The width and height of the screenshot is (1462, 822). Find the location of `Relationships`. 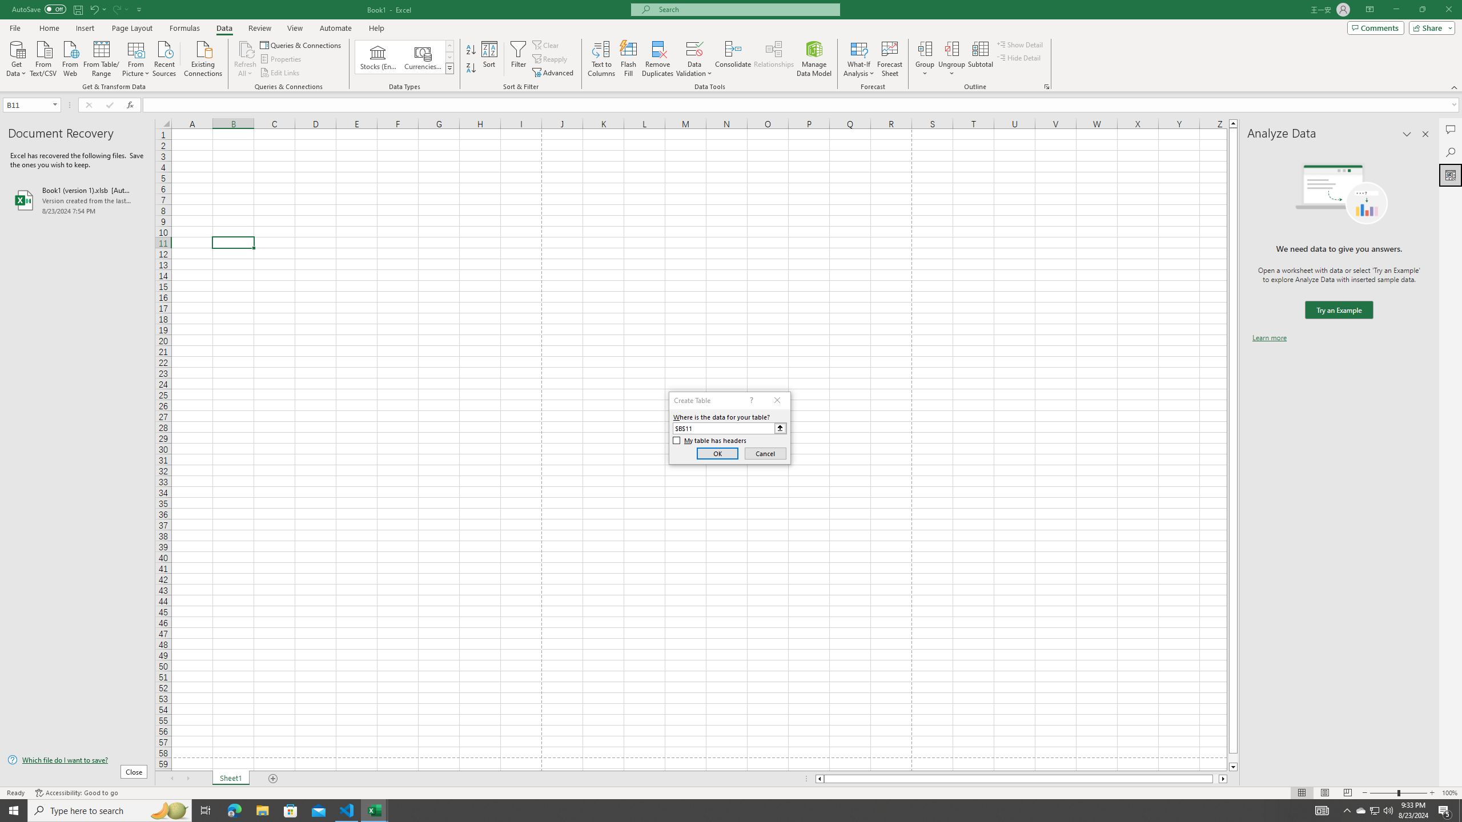

Relationships is located at coordinates (774, 59).